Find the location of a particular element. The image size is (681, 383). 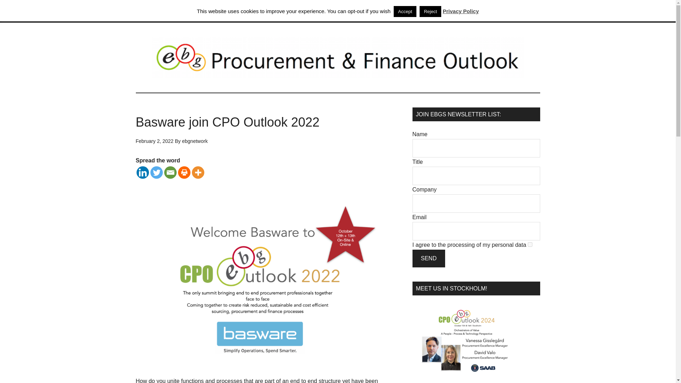

Send is located at coordinates (428, 258).